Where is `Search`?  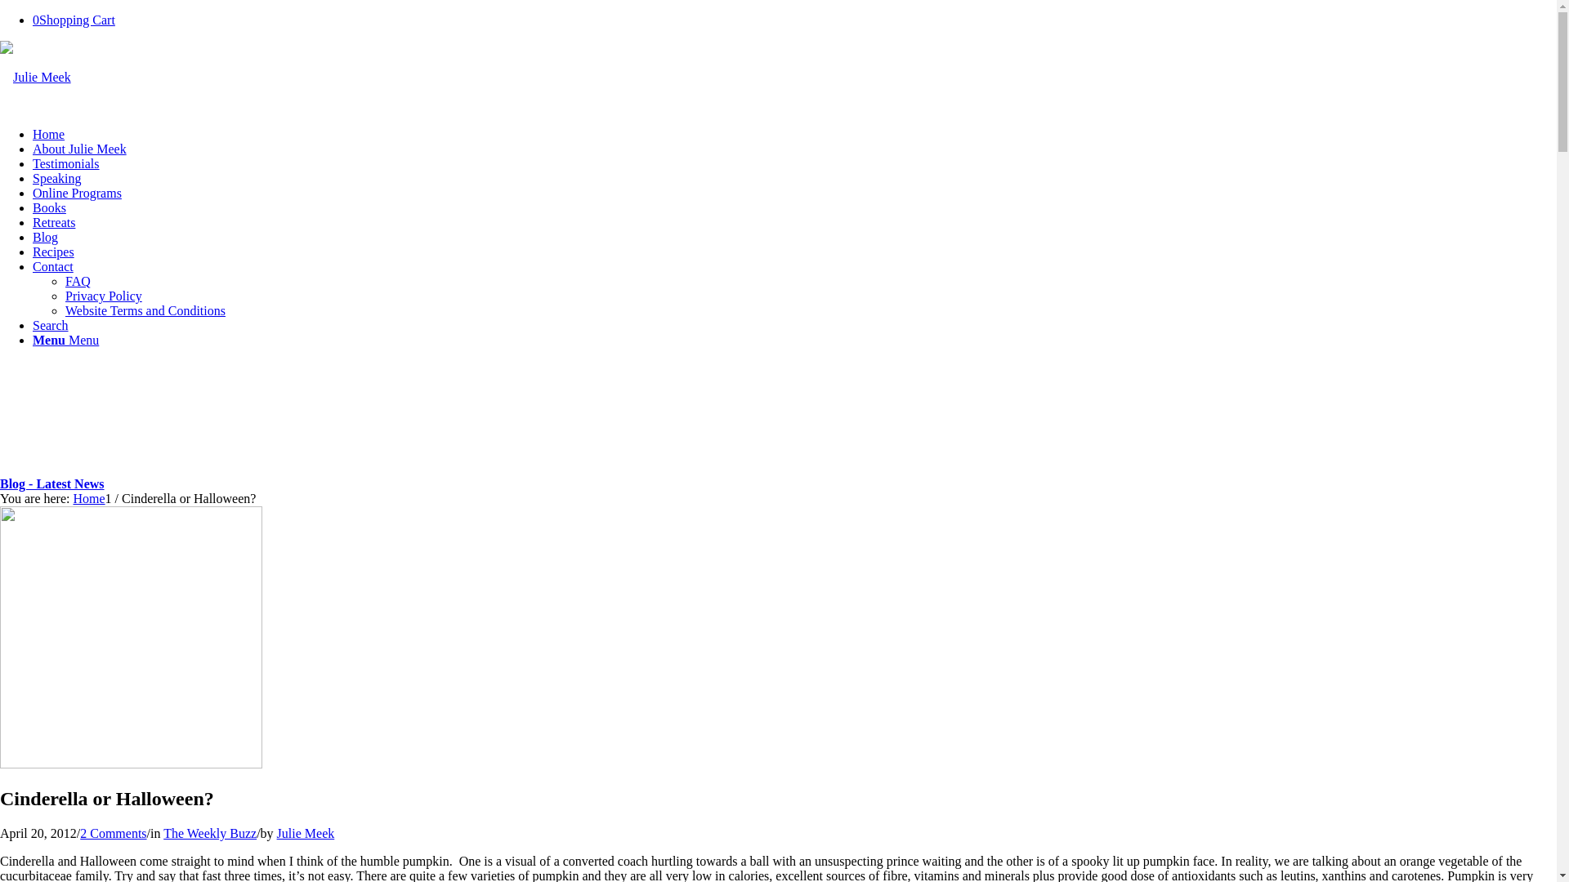
Search is located at coordinates (51, 325).